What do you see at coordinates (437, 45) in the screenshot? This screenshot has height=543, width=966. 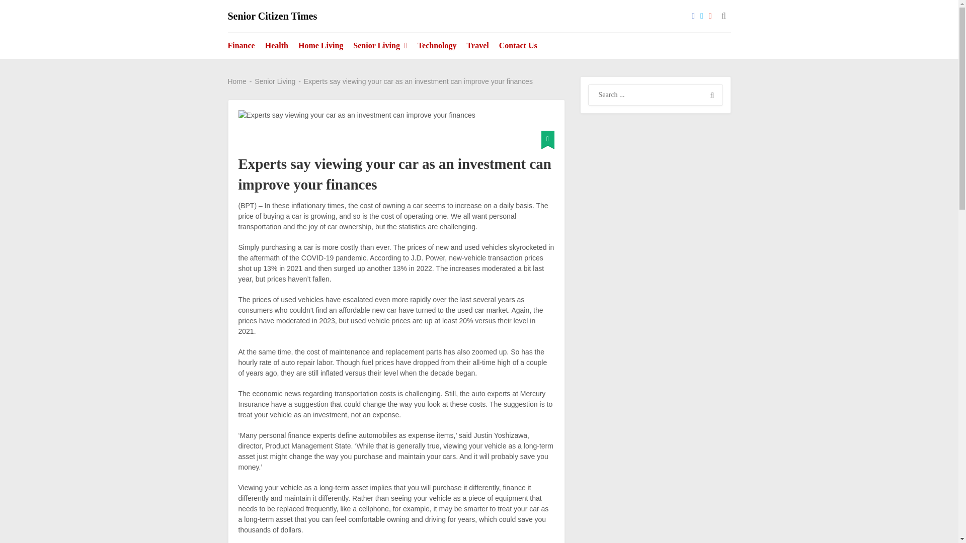 I see `Technology` at bounding box center [437, 45].